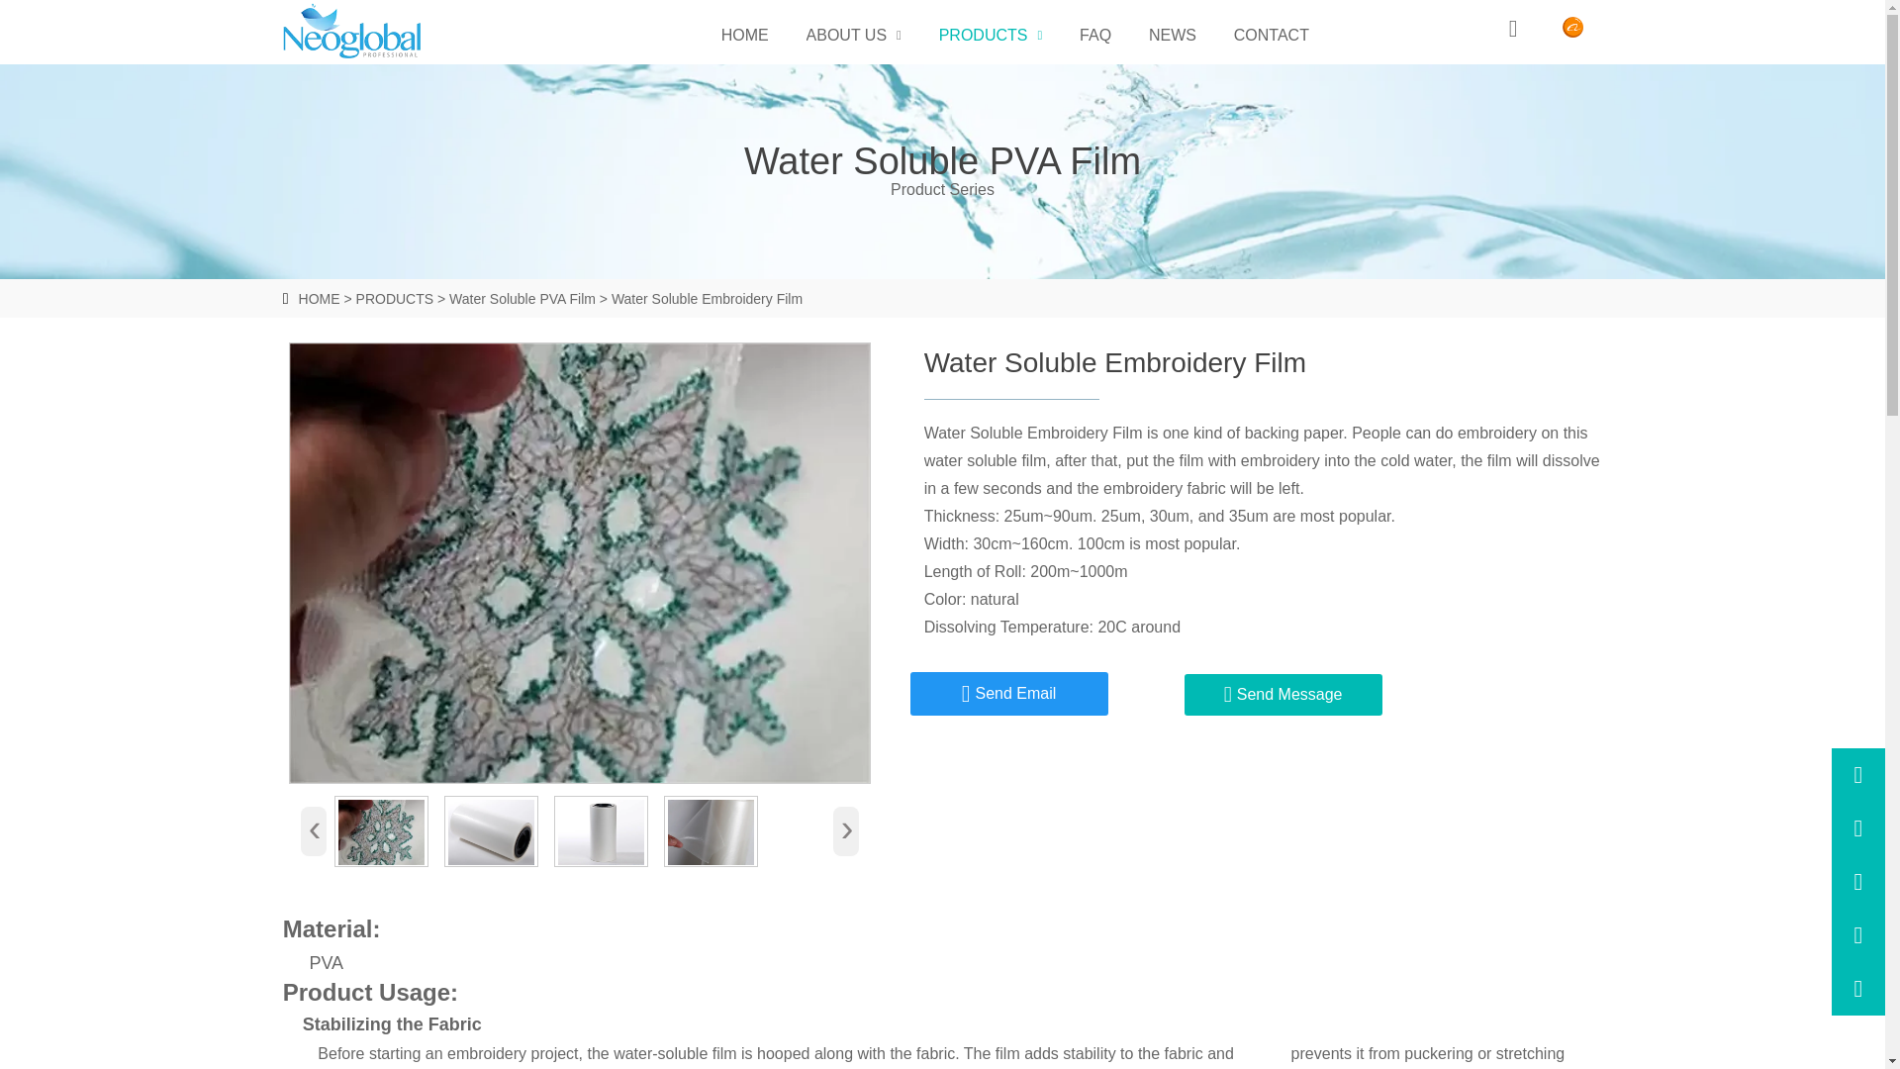 The width and height of the screenshot is (1900, 1069). I want to click on Water Soluble Embroidery Film, so click(601, 831).